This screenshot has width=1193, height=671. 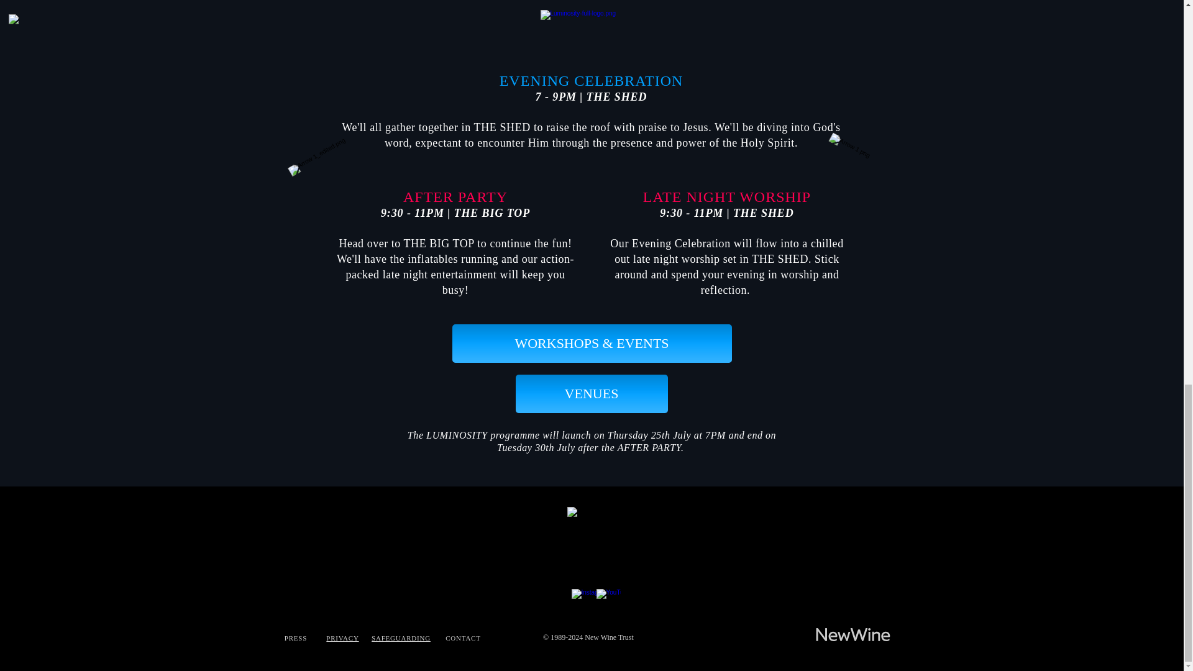 I want to click on SAFEGUARDING, so click(x=401, y=637).